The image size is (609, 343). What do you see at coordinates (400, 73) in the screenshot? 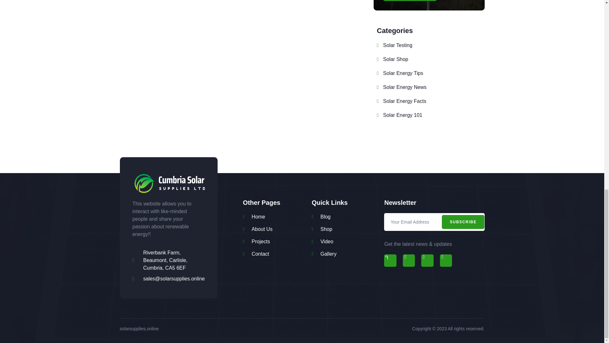
I see `Solar Energy Tips` at bounding box center [400, 73].